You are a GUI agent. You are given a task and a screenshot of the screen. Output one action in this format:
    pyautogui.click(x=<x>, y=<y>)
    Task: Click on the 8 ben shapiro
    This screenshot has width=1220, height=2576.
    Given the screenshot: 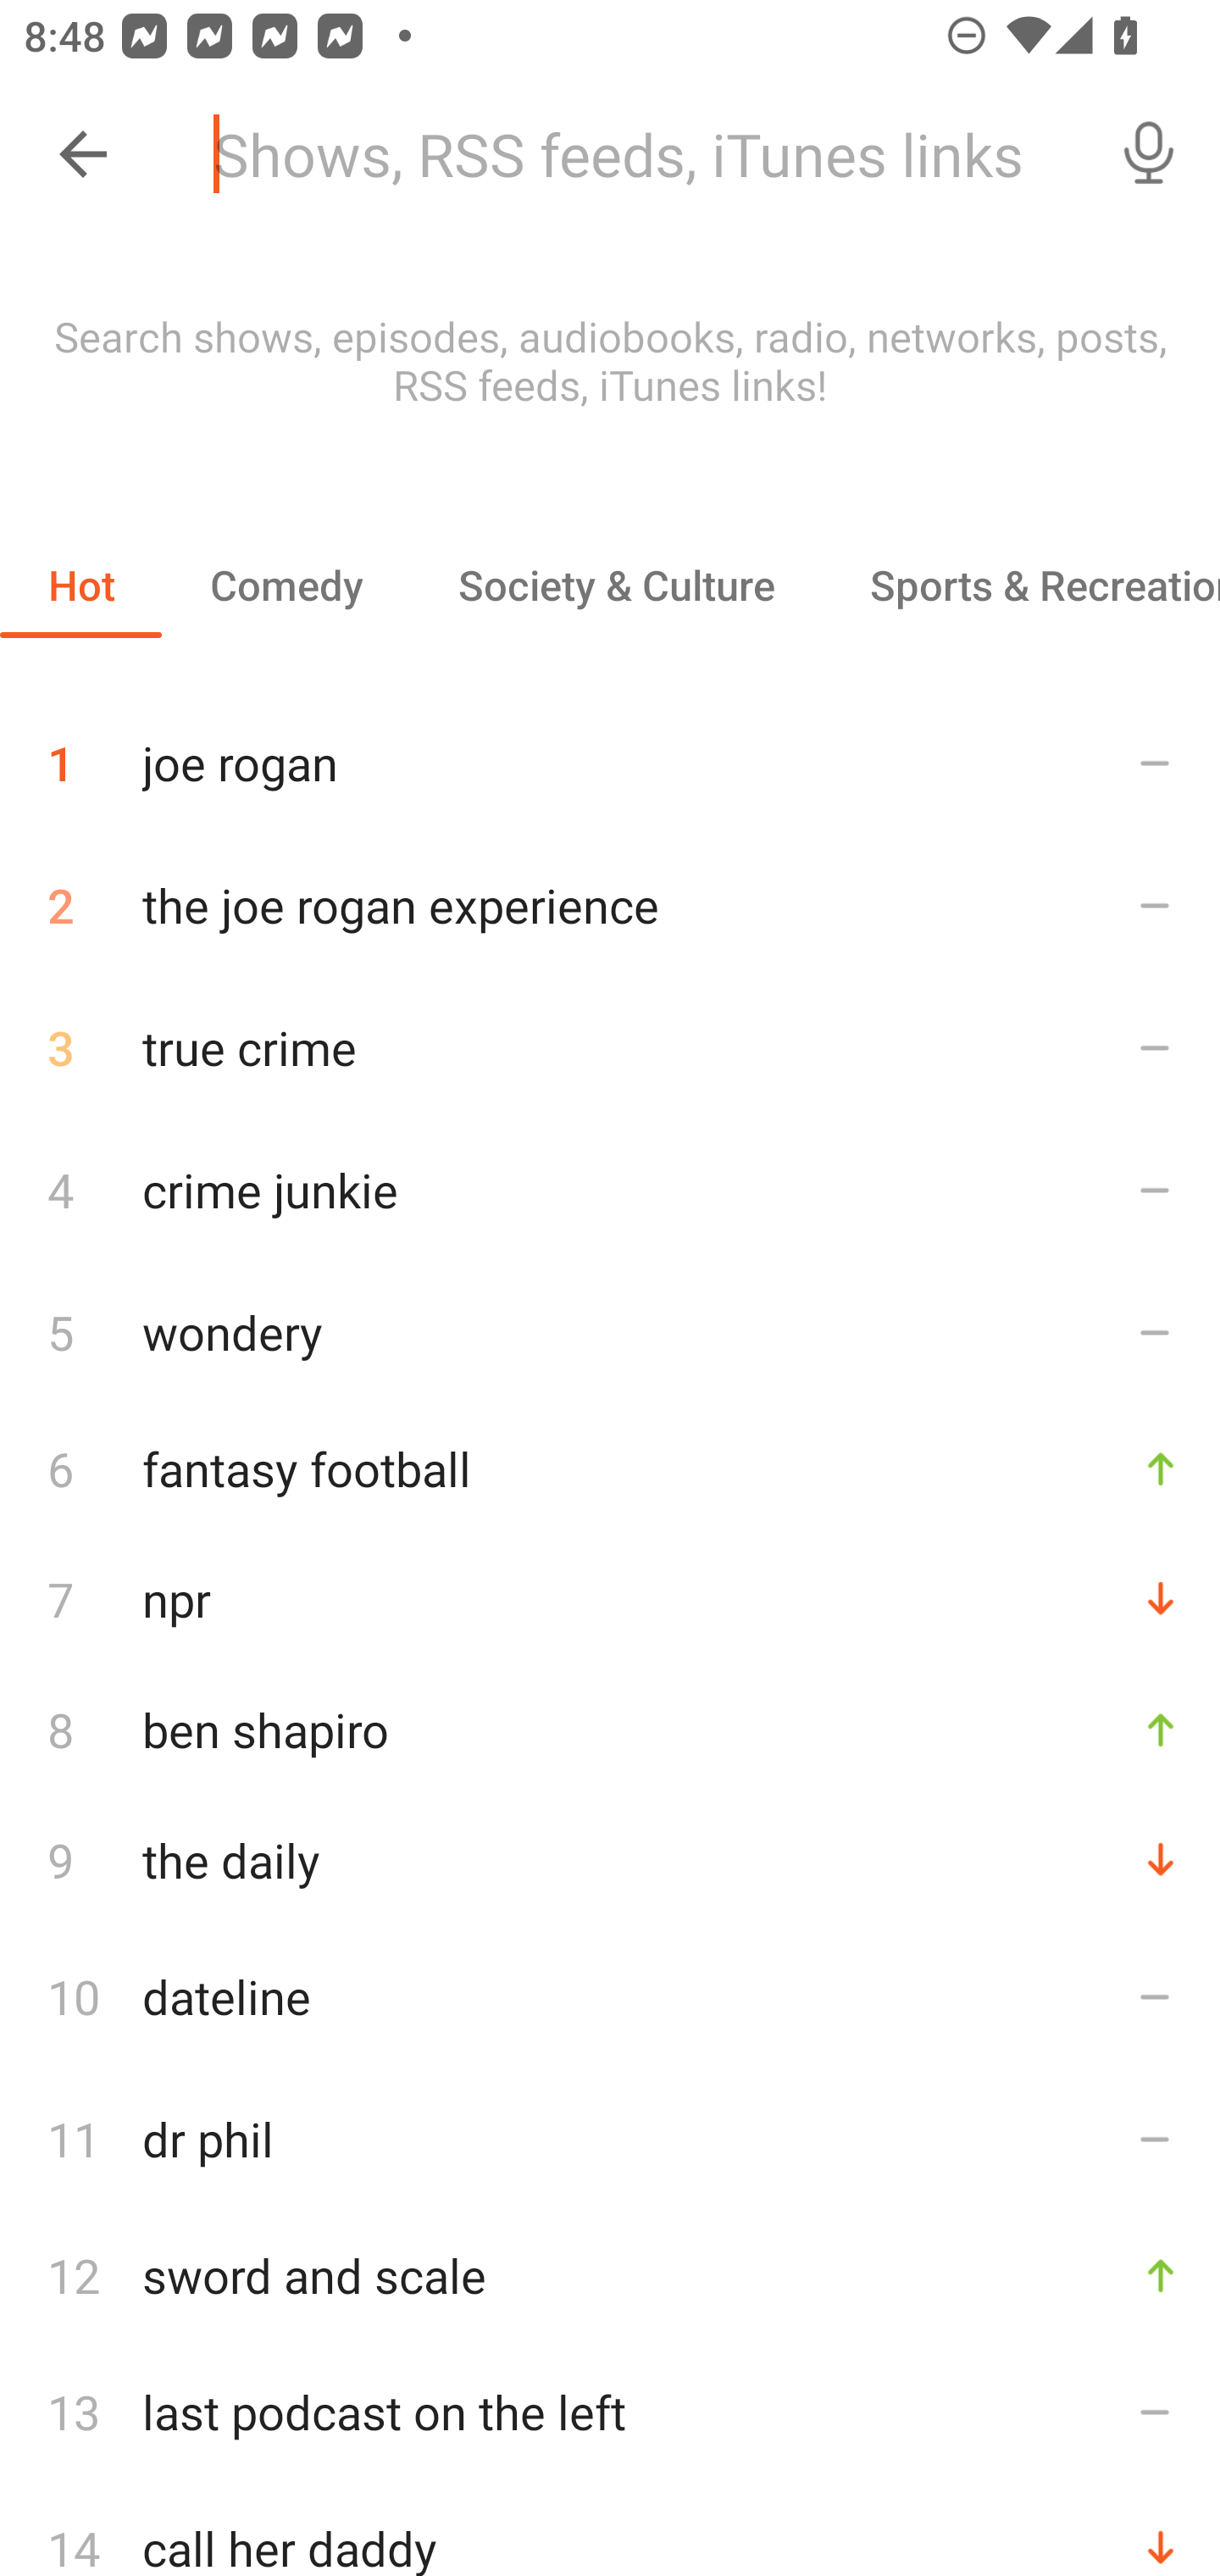 What is the action you would take?
    pyautogui.click(x=610, y=1729)
    